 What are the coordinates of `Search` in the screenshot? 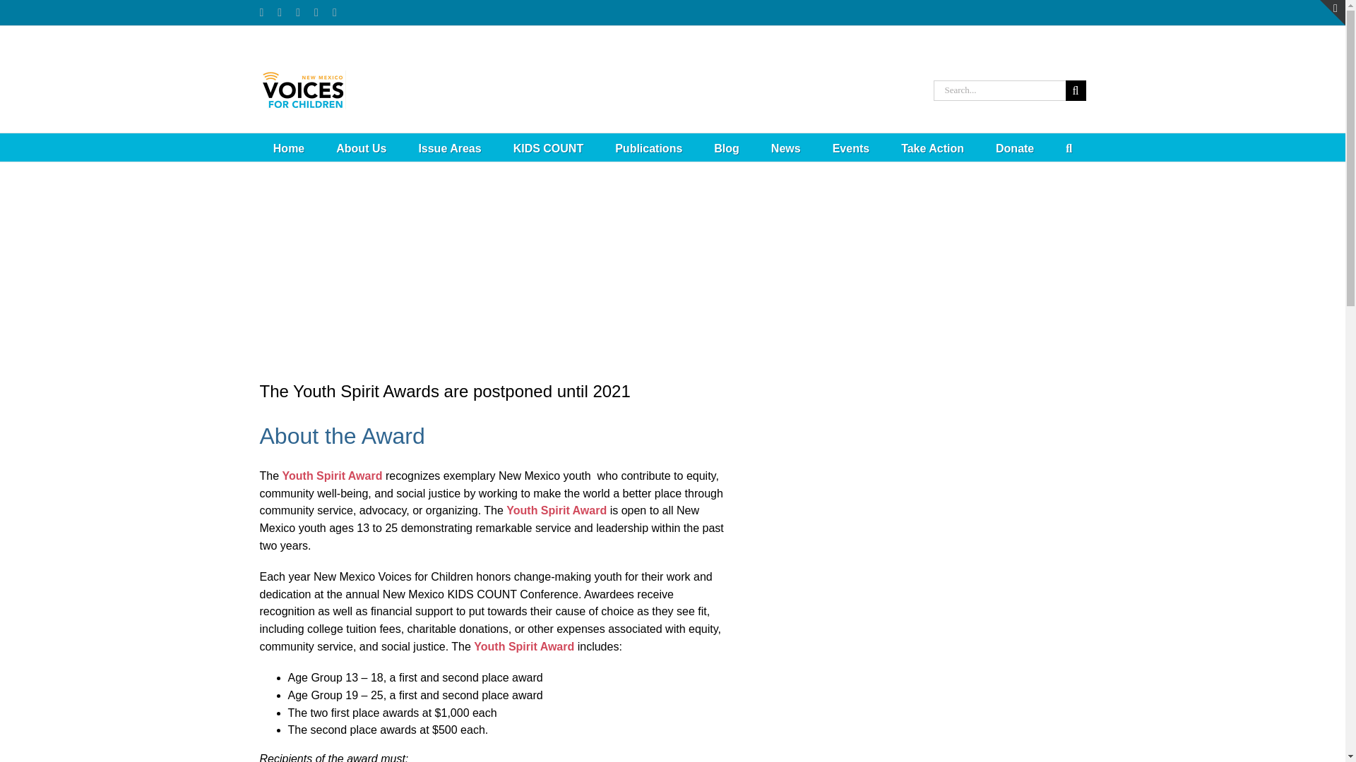 It's located at (1069, 147).